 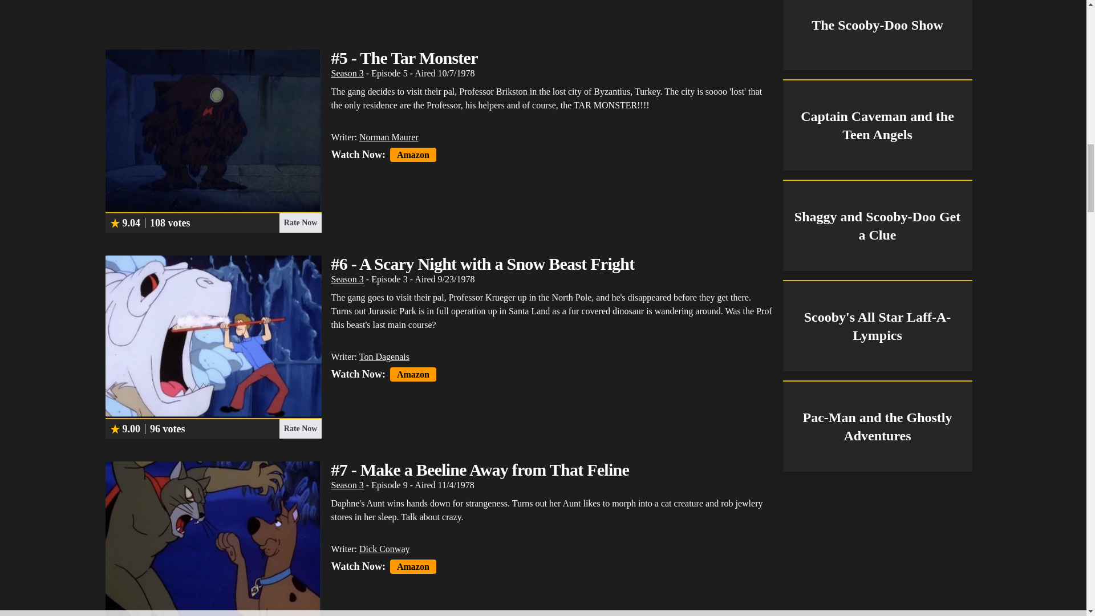 What do you see at coordinates (388, 137) in the screenshot?
I see `Norman Maurer` at bounding box center [388, 137].